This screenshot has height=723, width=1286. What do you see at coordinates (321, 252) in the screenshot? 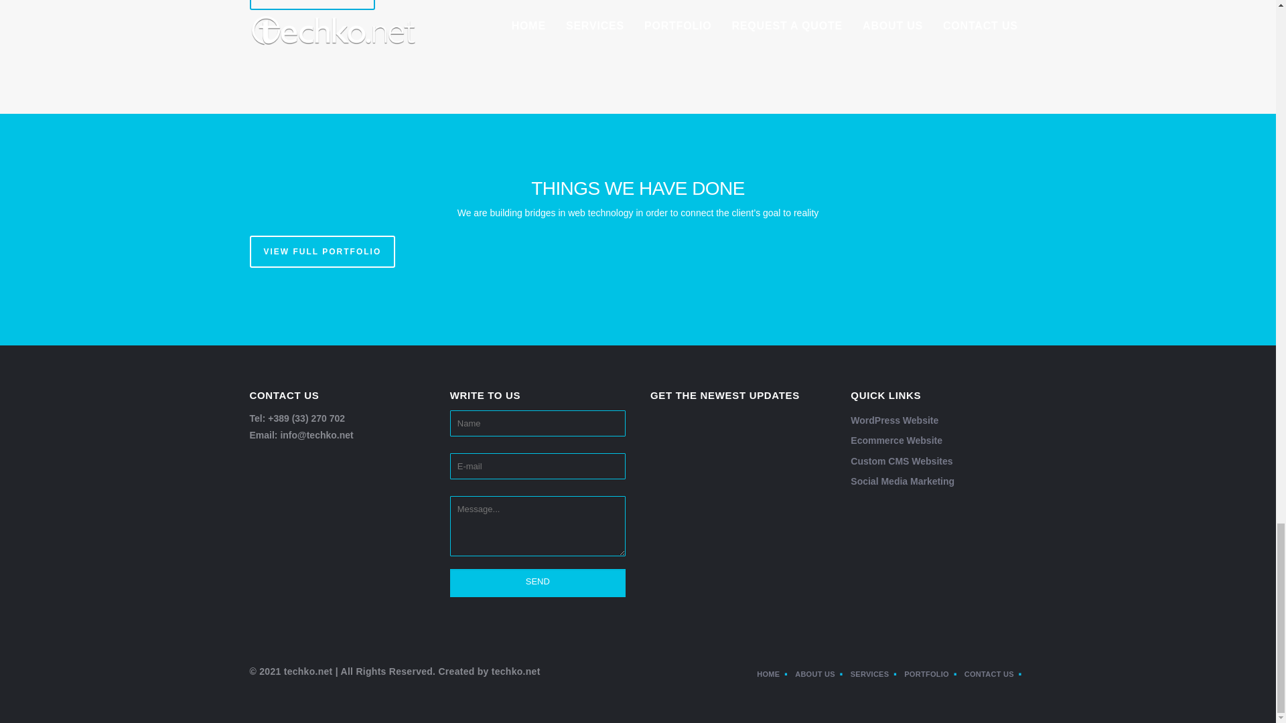
I see `VIEW FULL PORTFOLIO` at bounding box center [321, 252].